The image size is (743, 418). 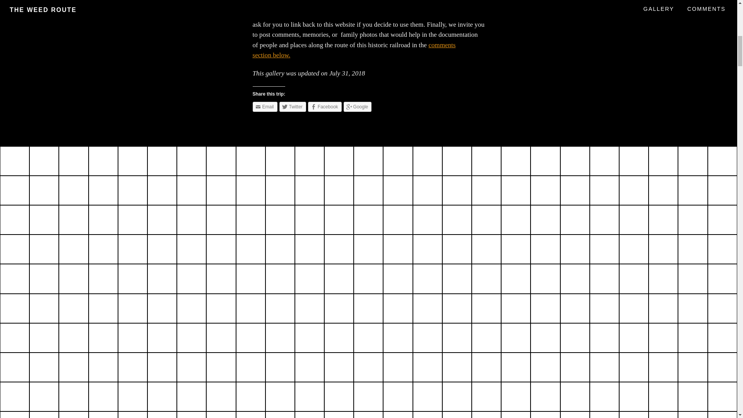 I want to click on Share on Facebook, so click(x=325, y=107).